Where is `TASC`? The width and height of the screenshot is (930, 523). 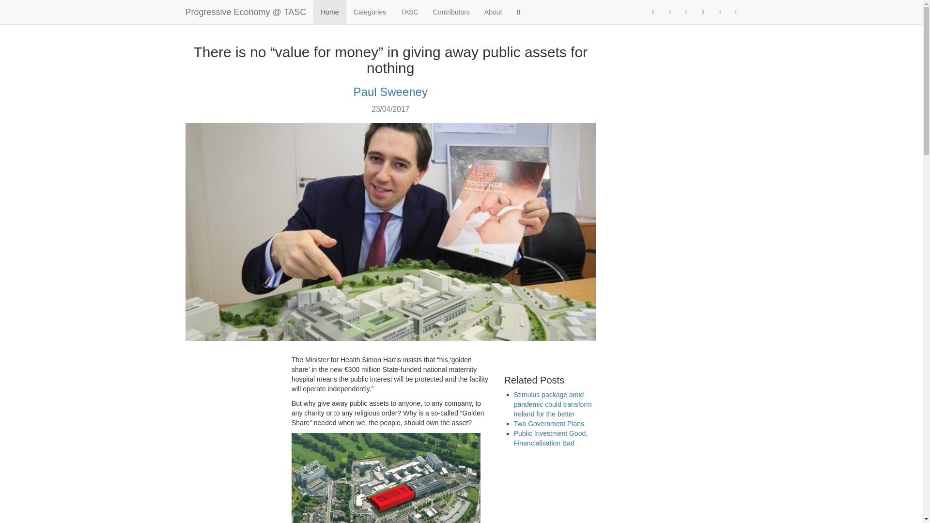
TASC is located at coordinates (409, 12).